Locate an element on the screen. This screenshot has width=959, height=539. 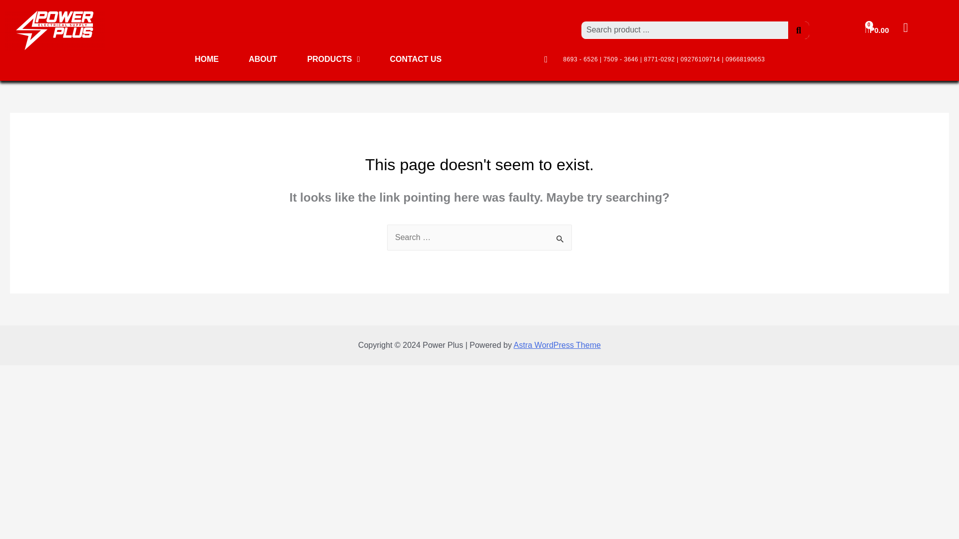
8771-0292 is located at coordinates (659, 59).